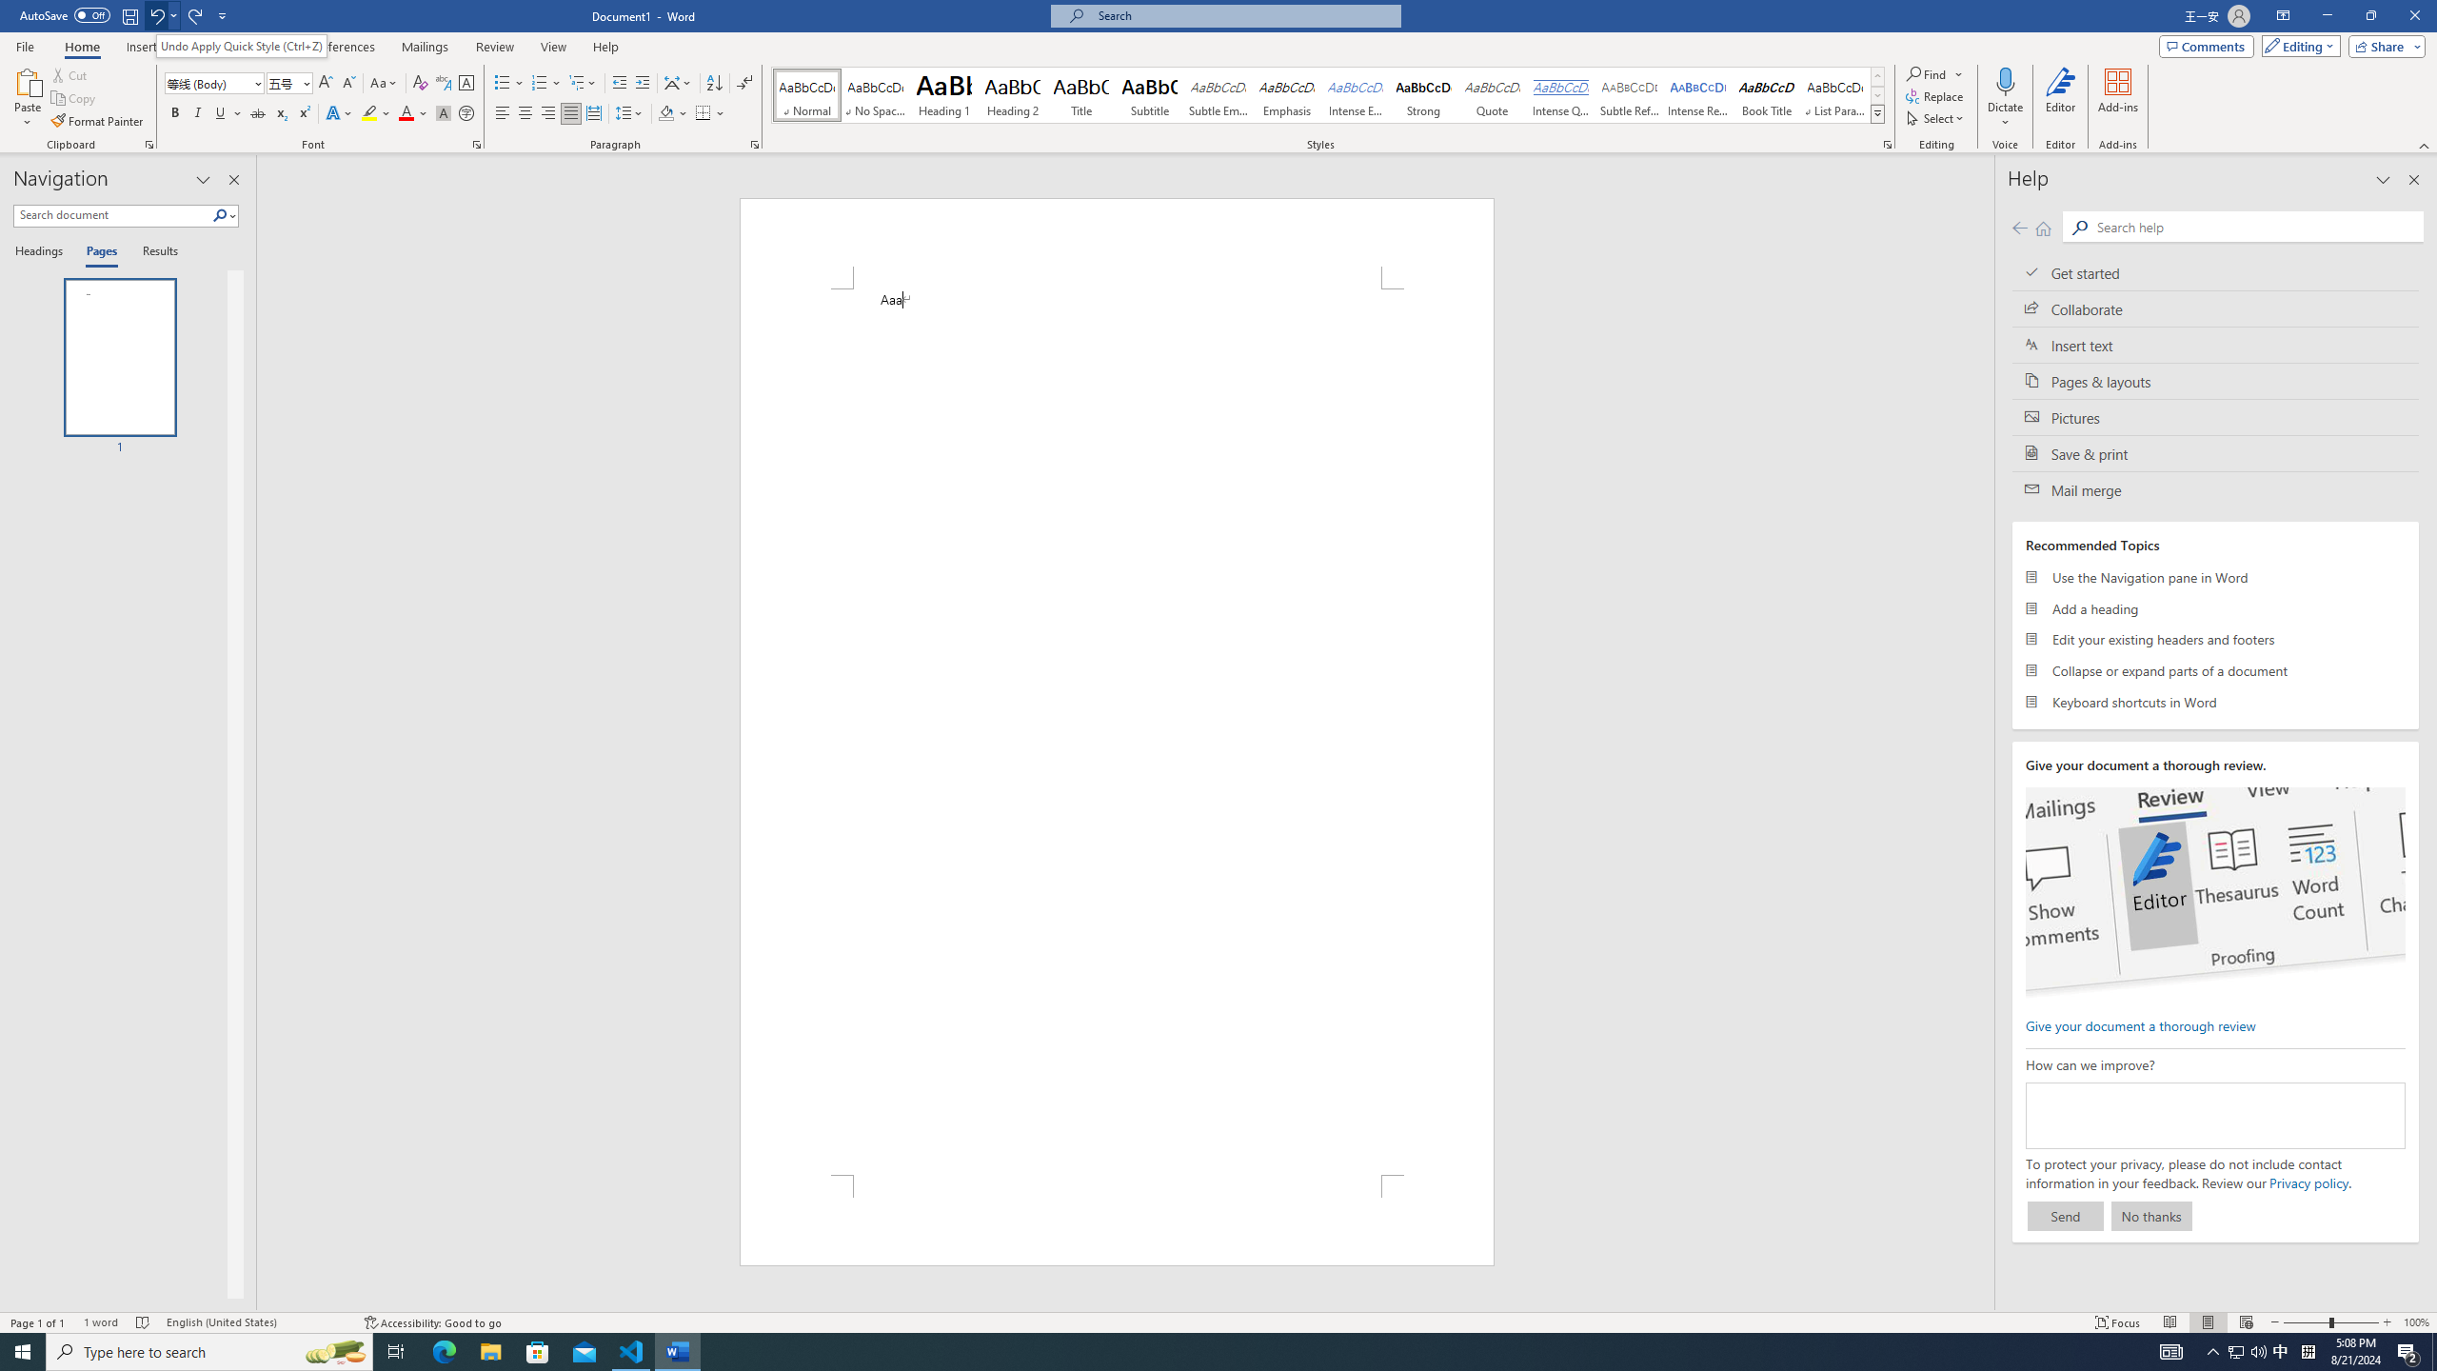 Image resolution: width=2437 pixels, height=1371 pixels. Describe the element at coordinates (1698, 95) in the screenshot. I see `Intense Reference` at that location.